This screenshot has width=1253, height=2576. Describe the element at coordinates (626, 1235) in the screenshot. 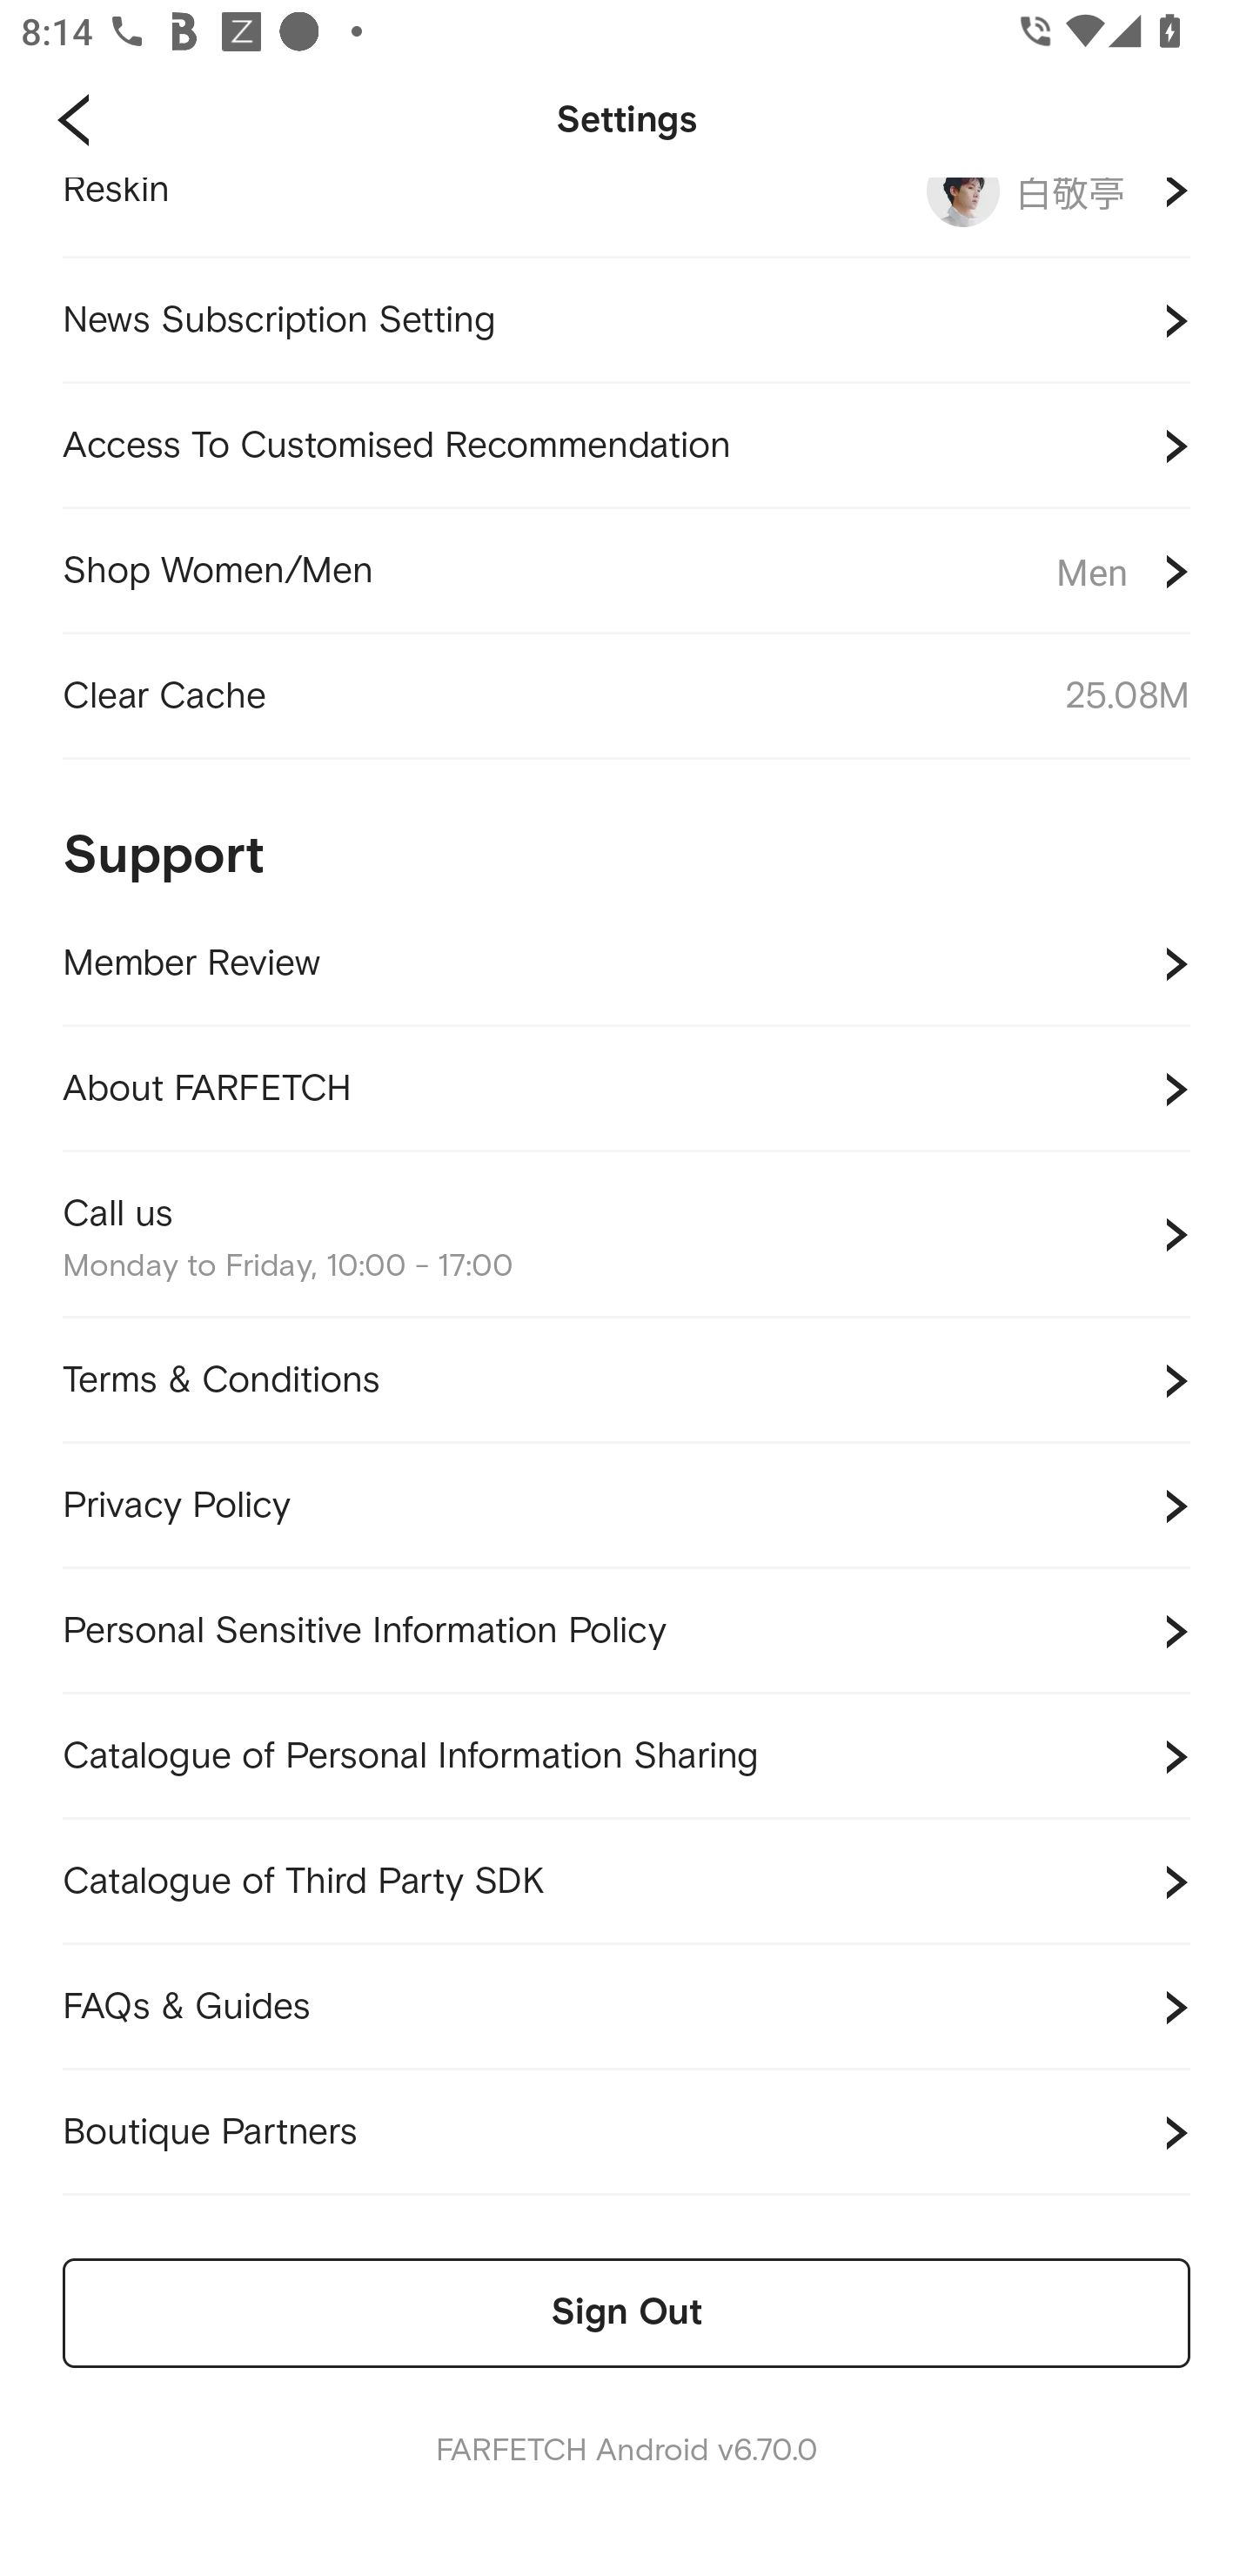

I see `Call us Monday to Friday, 10:00 - 17:00` at that location.